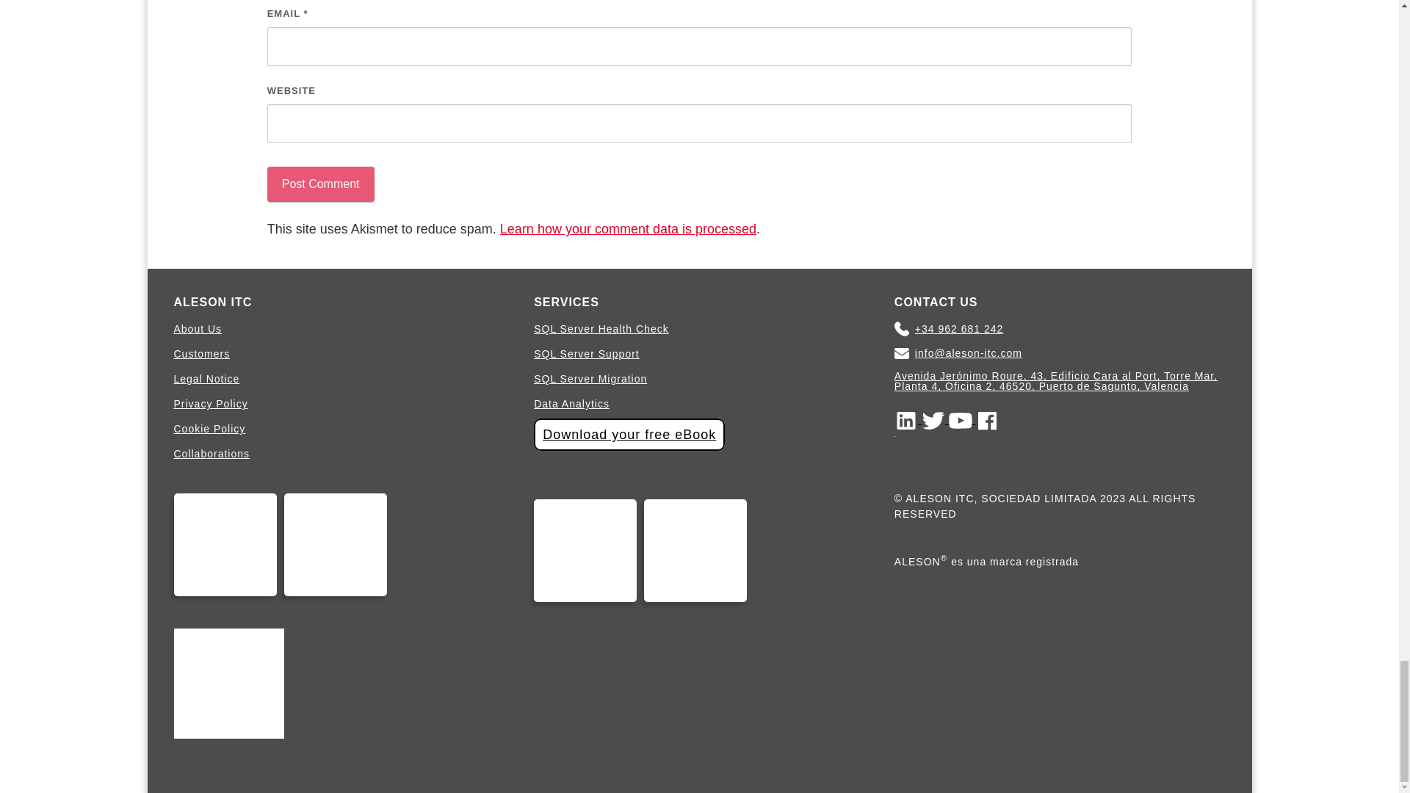 The image size is (1410, 793). Describe the element at coordinates (908, 419) in the screenshot. I see `linkedIn` at that location.